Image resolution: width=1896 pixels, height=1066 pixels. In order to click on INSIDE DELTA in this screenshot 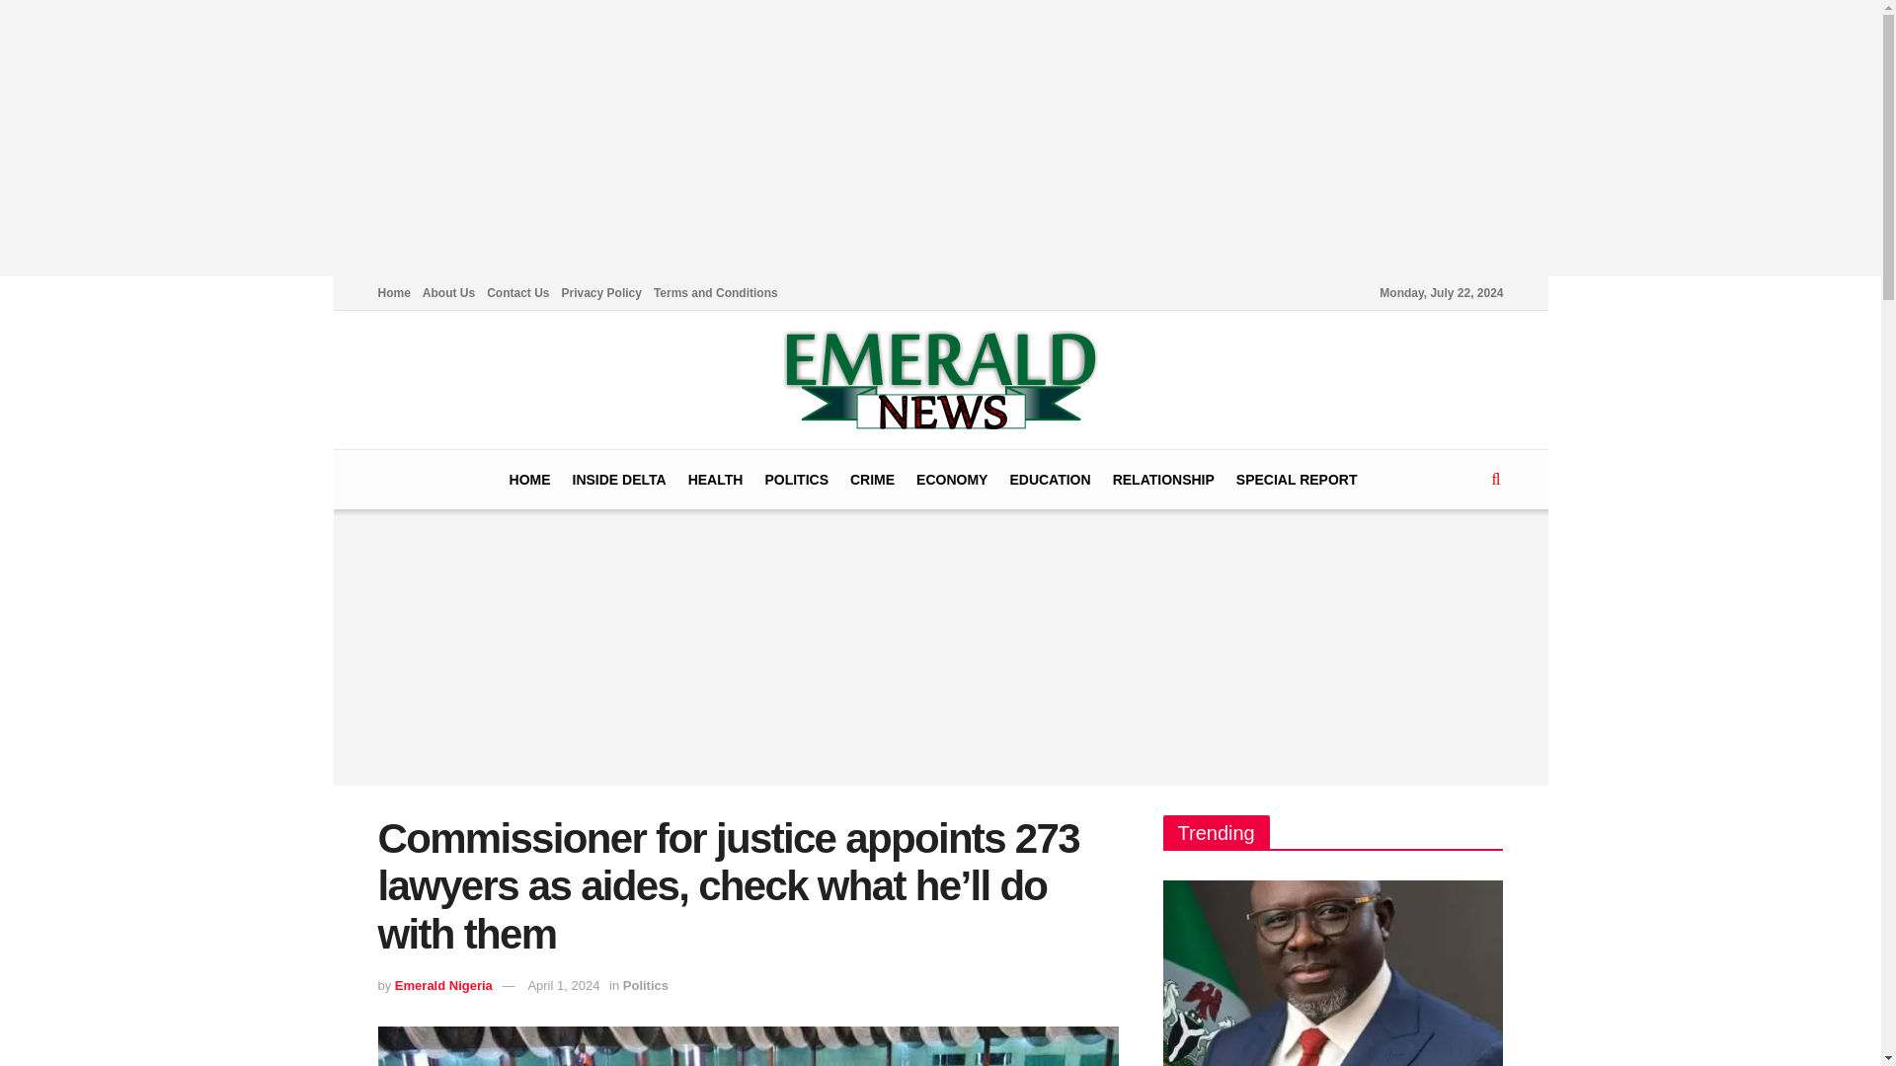, I will do `click(619, 480)`.